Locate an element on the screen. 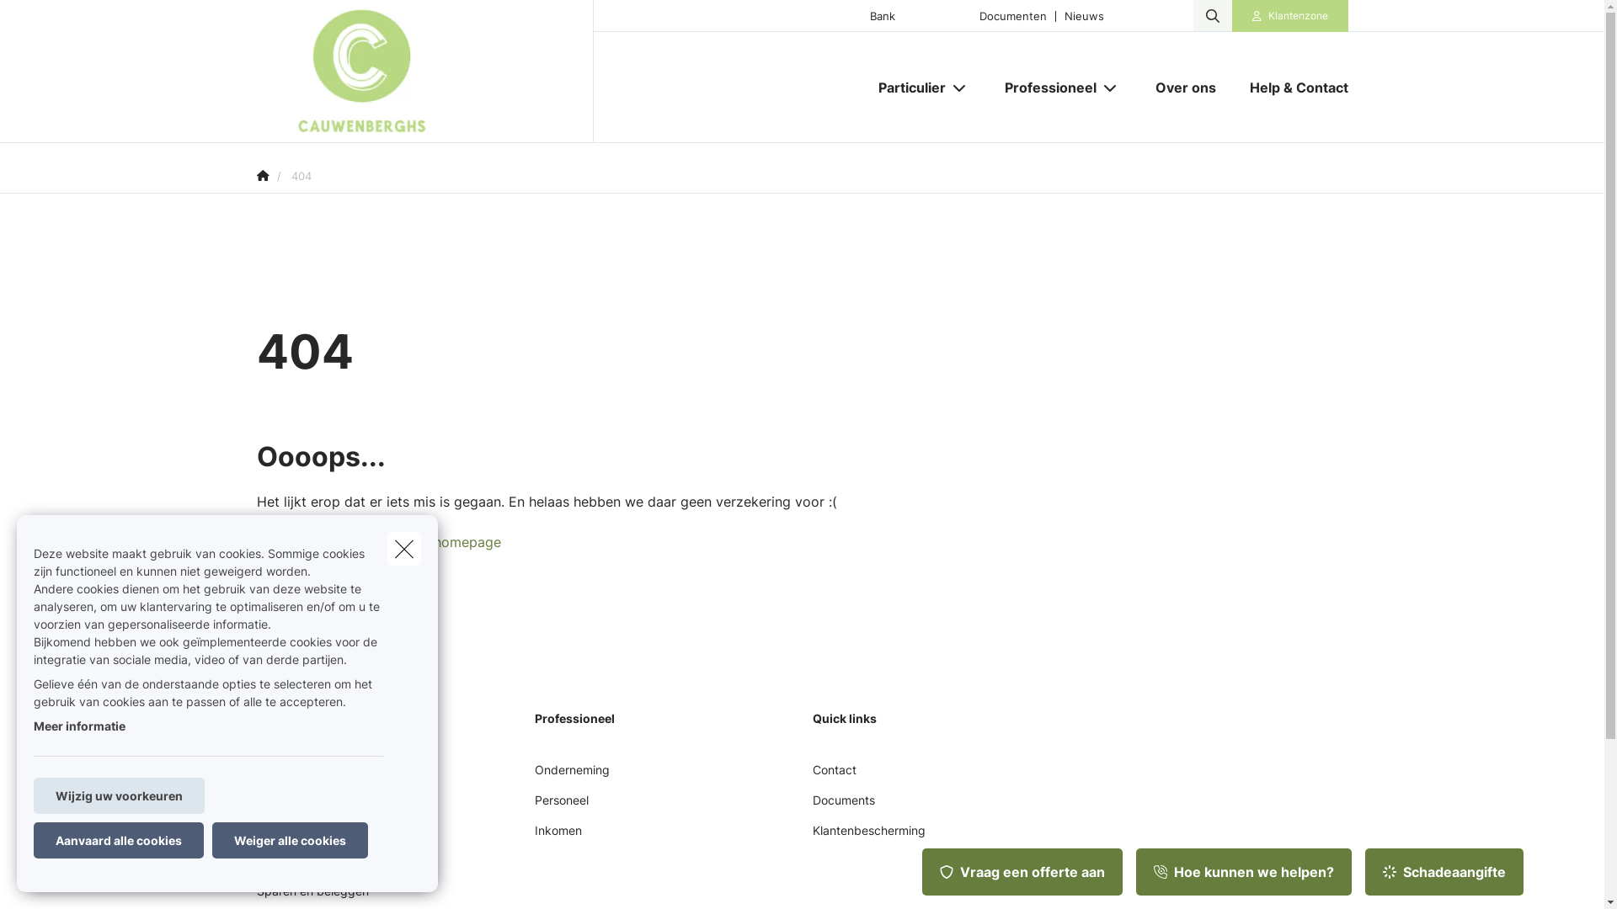  Professioneel is located at coordinates (1043, 88).